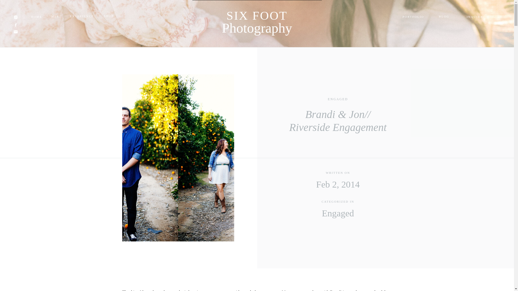 The image size is (518, 291). I want to click on MEET, so click(57, 17).